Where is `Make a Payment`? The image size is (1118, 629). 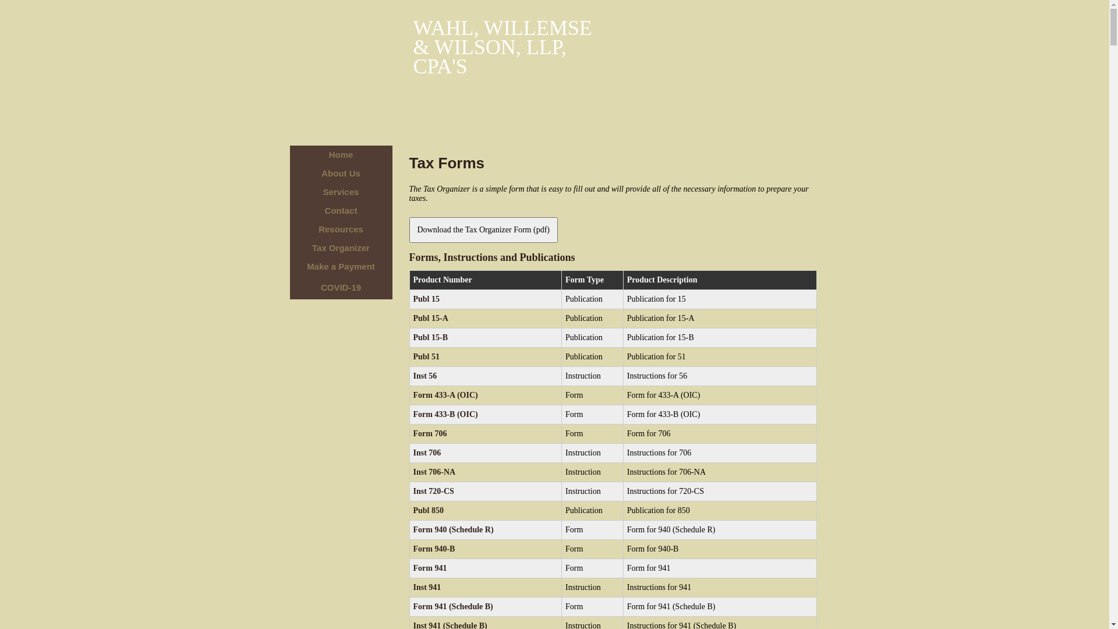 Make a Payment is located at coordinates (341, 267).